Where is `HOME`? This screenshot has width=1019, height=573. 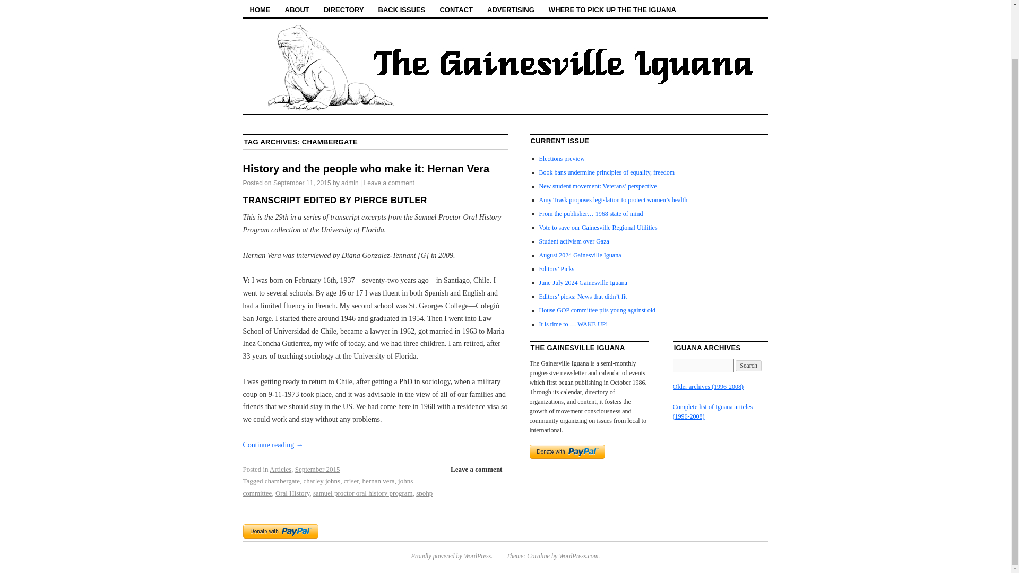
HOME is located at coordinates (260, 10).